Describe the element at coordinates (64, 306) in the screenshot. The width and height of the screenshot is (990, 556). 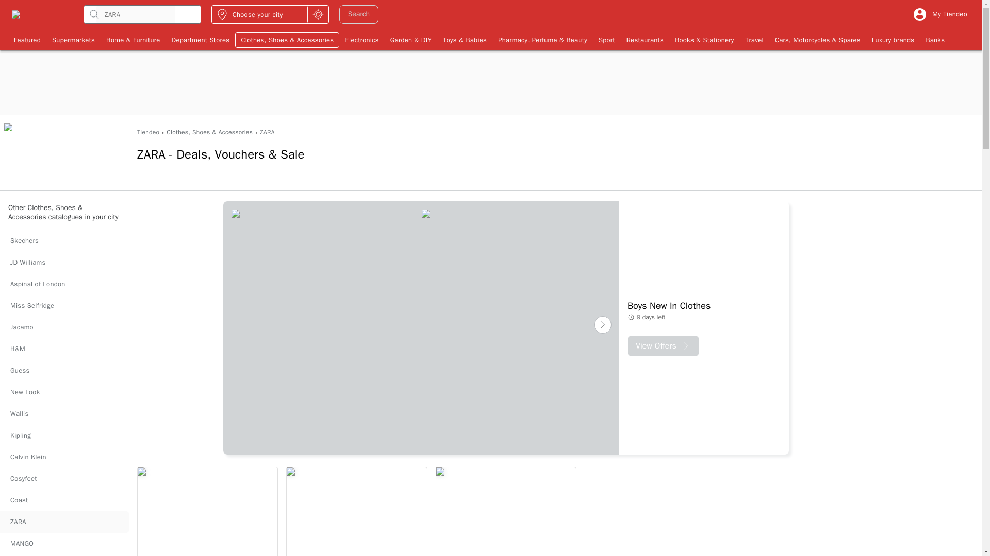
I see `Miss Selfridge` at that location.